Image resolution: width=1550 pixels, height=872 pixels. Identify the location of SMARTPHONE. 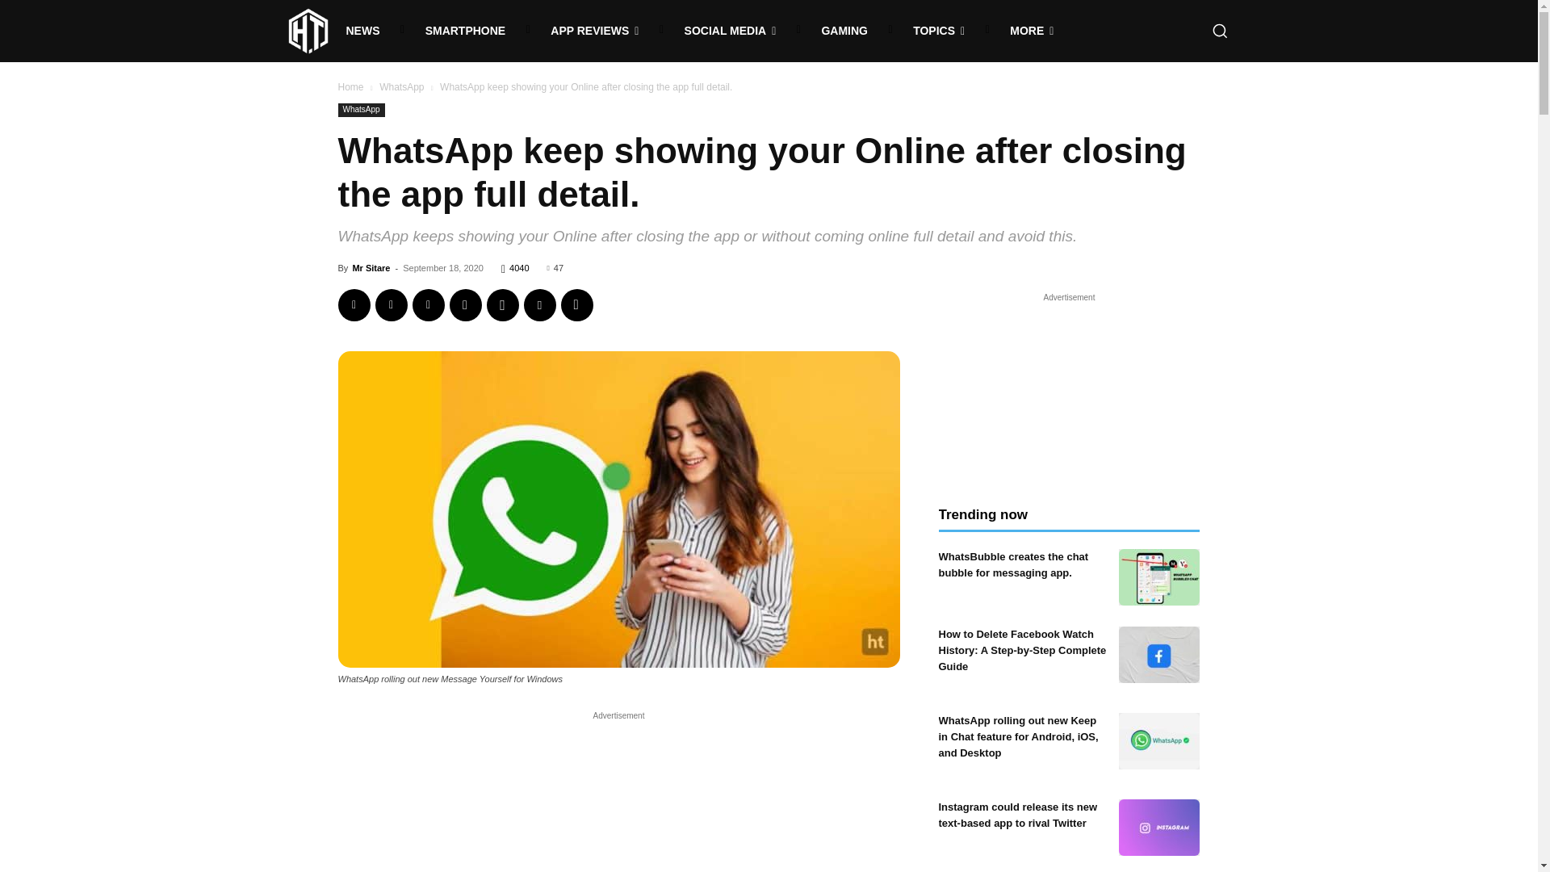
(465, 31).